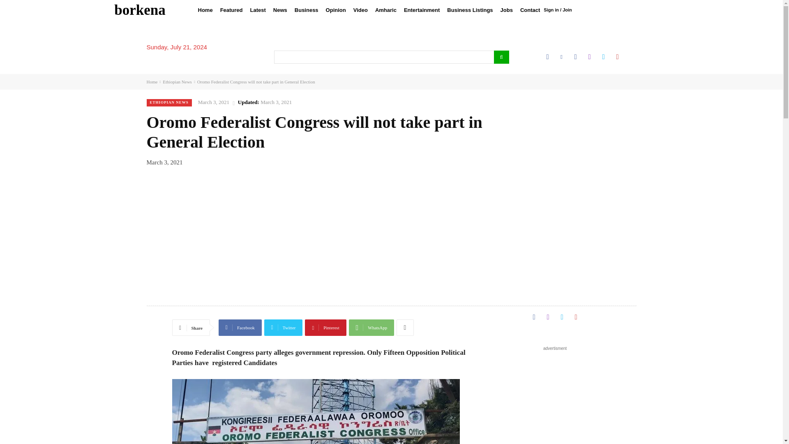 This screenshot has height=444, width=789. I want to click on borkena, so click(140, 10).